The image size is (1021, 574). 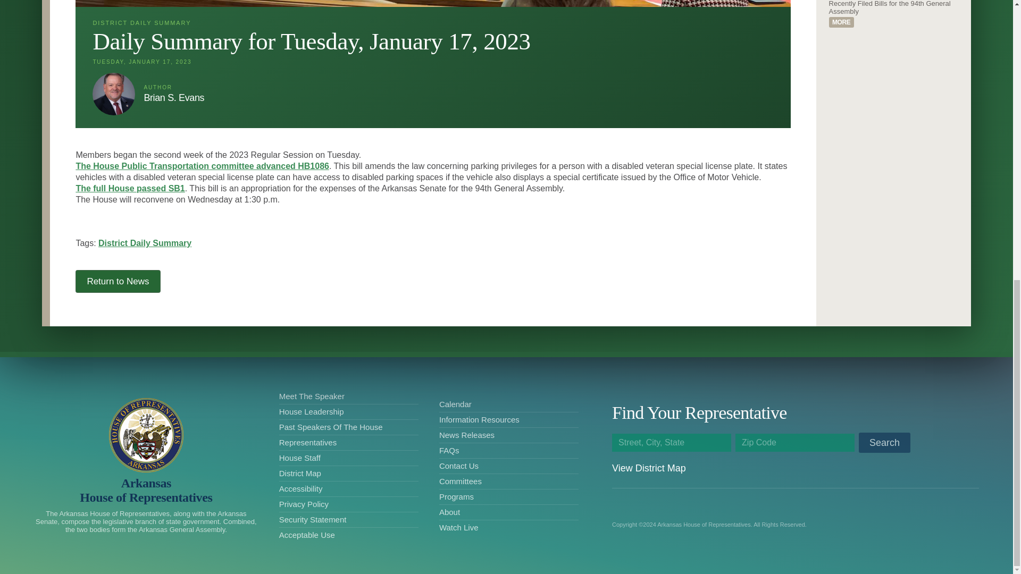 I want to click on District Daily Summary, so click(x=145, y=243).